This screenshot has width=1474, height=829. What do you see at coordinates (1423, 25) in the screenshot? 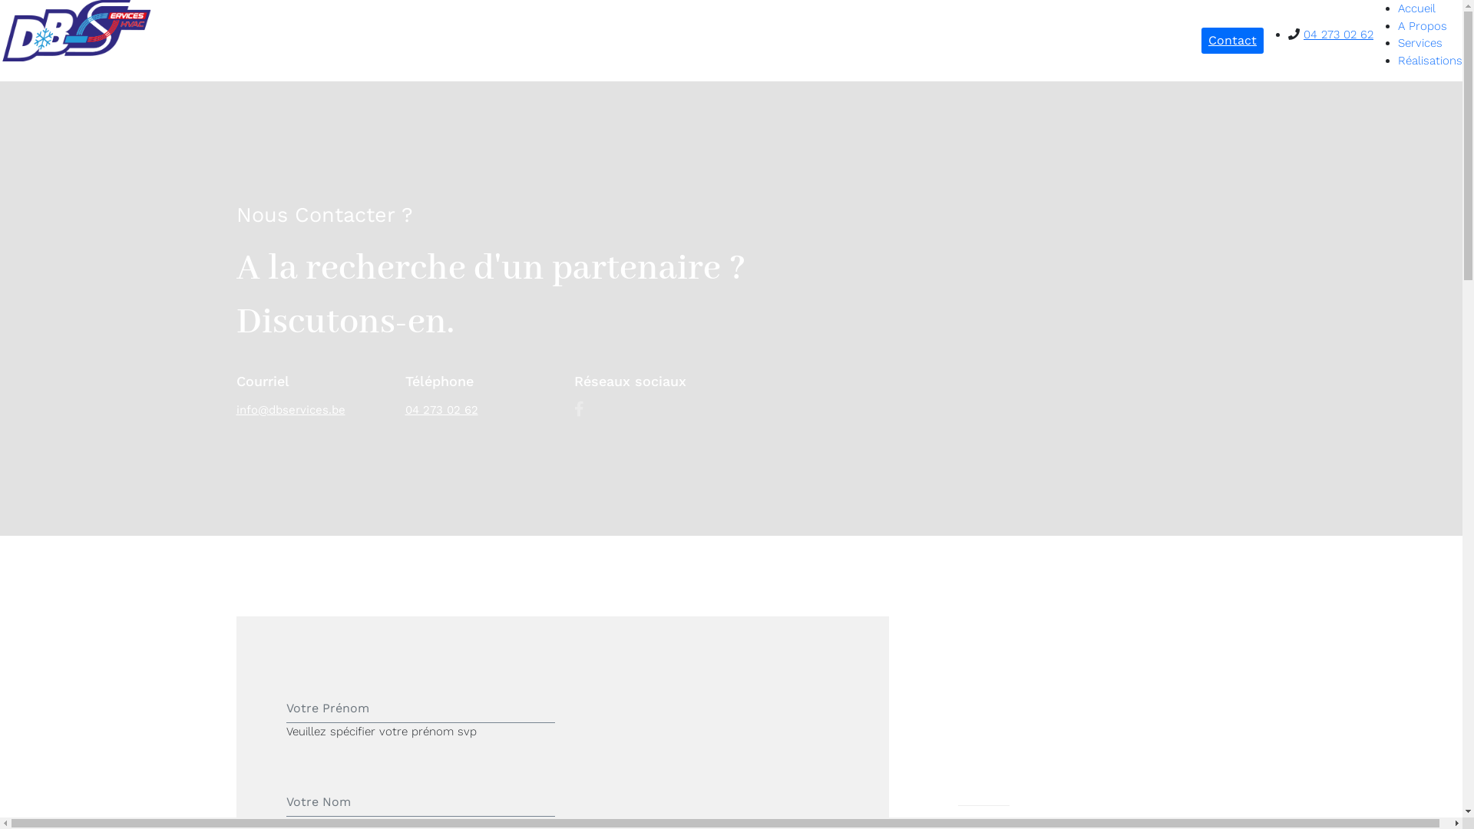
I see `A Propos` at bounding box center [1423, 25].